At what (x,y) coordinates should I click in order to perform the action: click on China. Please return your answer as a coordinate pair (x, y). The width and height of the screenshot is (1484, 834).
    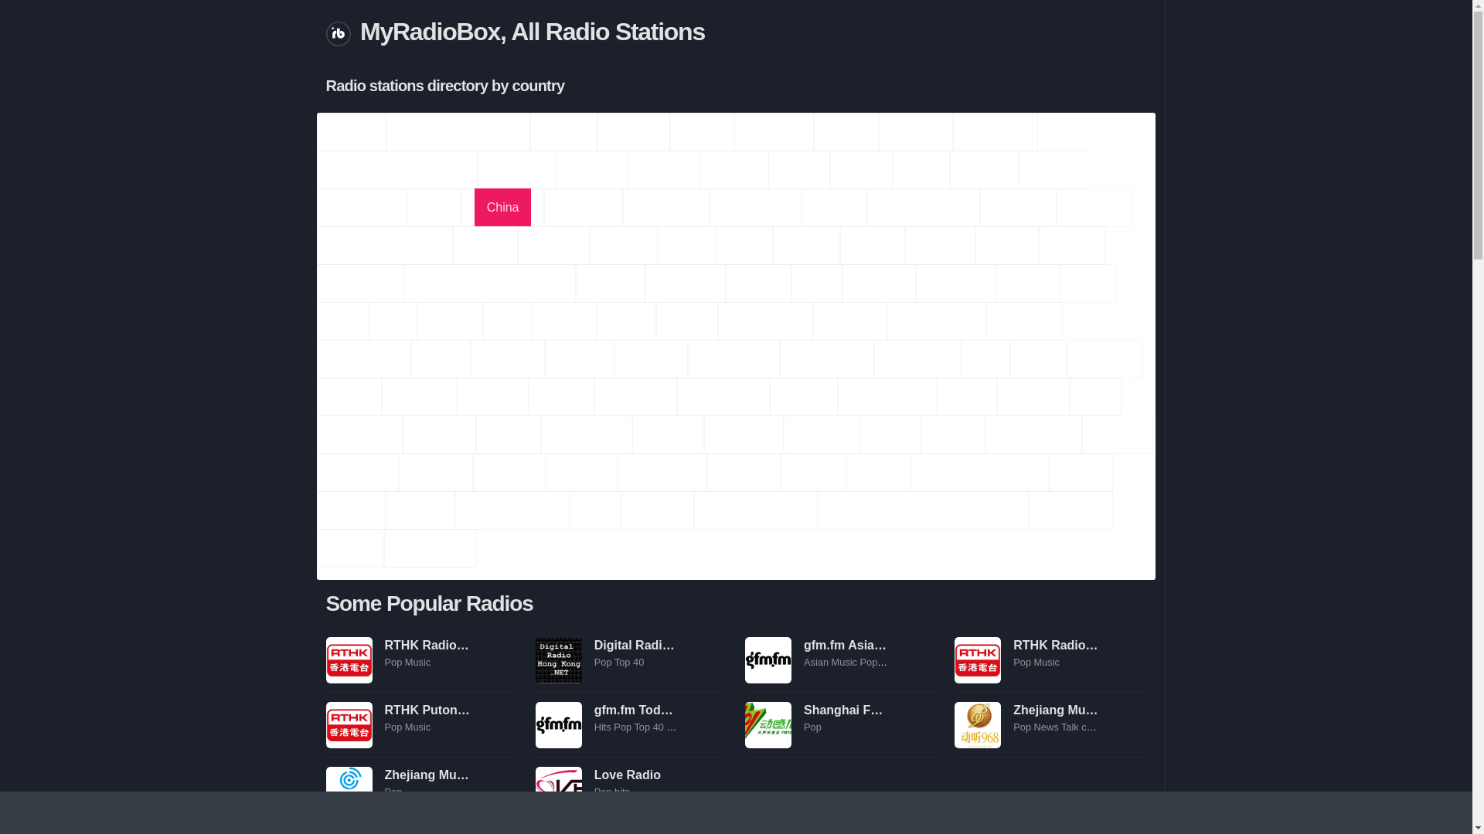
    Looking at the image, I should click on (502, 207).